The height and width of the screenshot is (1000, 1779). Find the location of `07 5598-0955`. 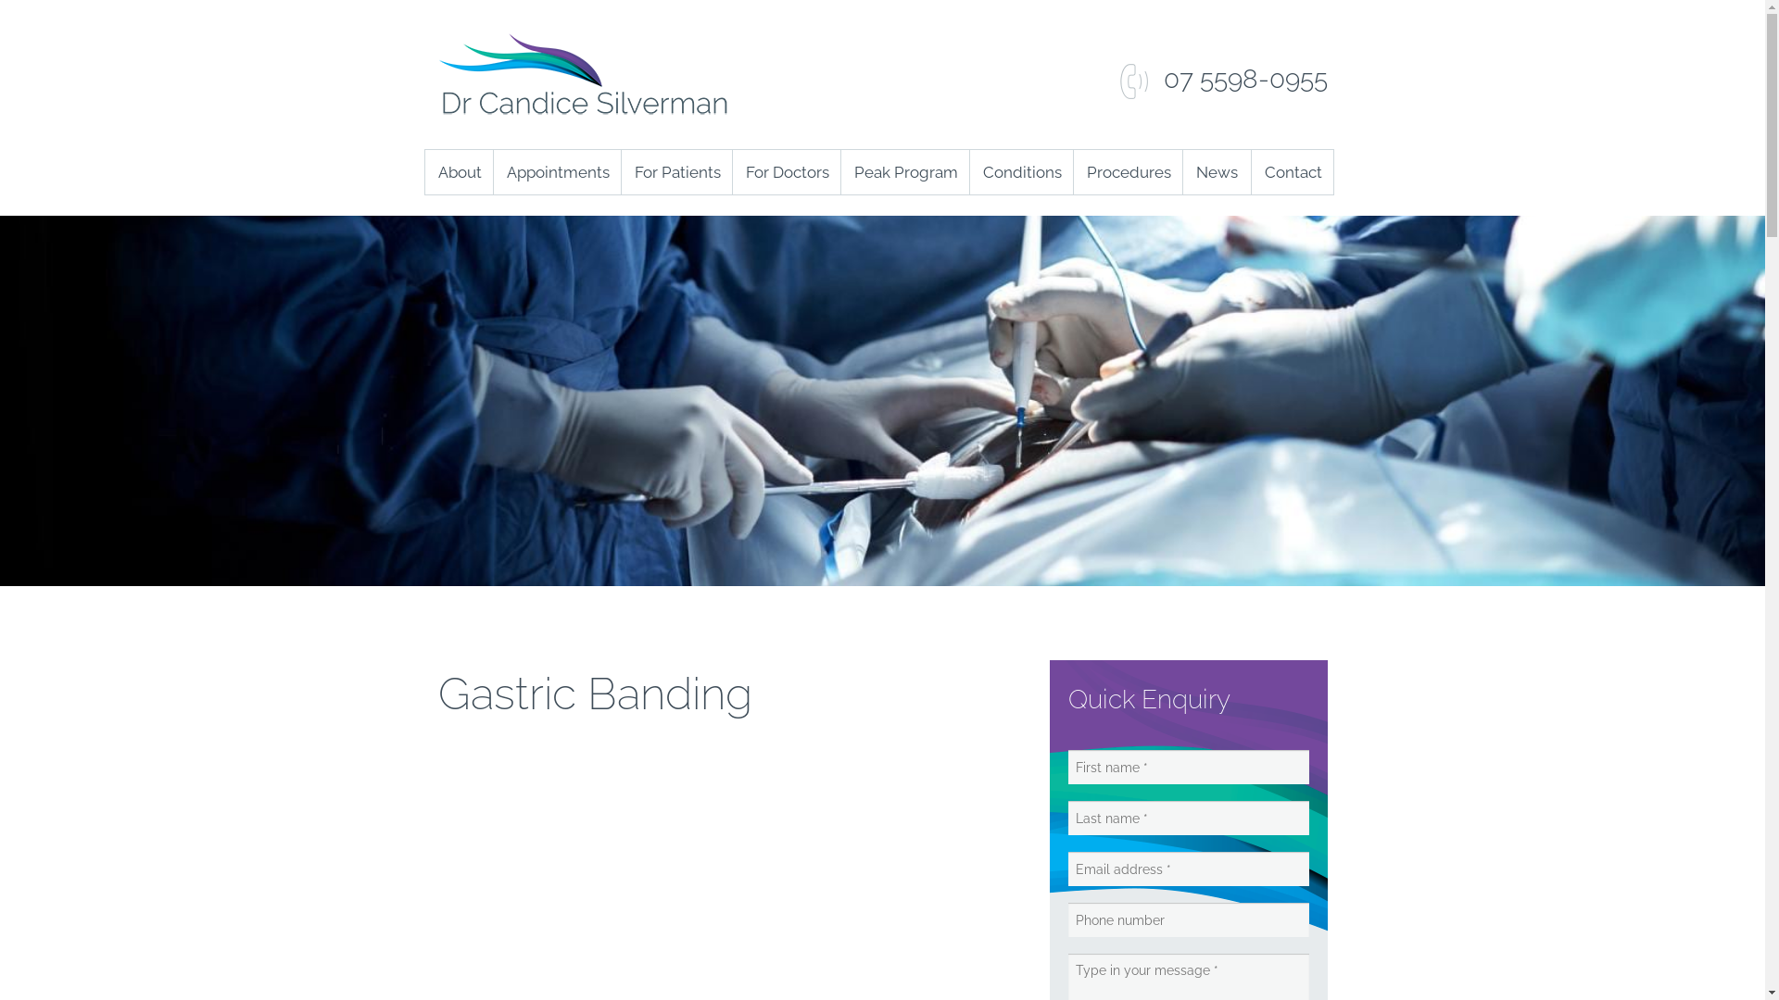

07 5598-0955 is located at coordinates (1222, 80).